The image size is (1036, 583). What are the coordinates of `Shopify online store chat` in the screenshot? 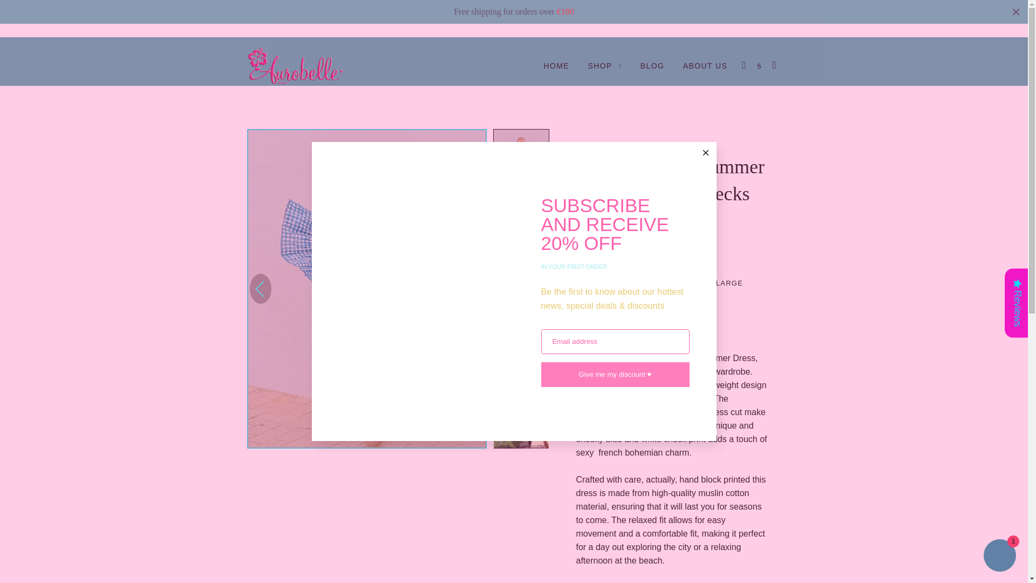 It's located at (999, 557).